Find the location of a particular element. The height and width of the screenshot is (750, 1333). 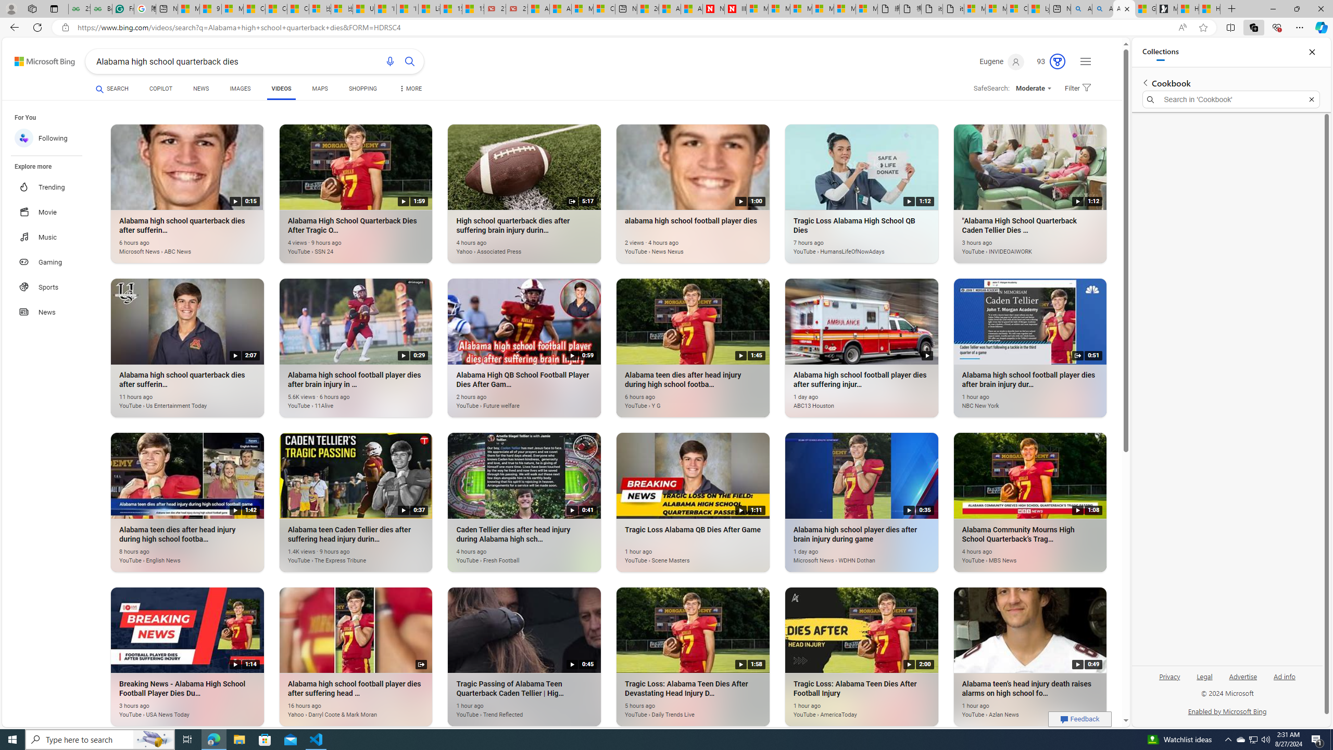

Back to list of collections is located at coordinates (1145, 82).